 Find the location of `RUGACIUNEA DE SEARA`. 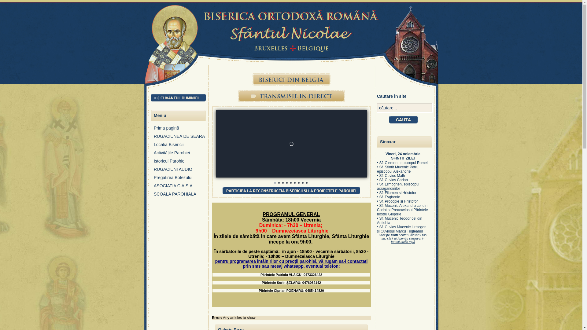

RUGACIUNEA DE SEARA is located at coordinates (180, 138).